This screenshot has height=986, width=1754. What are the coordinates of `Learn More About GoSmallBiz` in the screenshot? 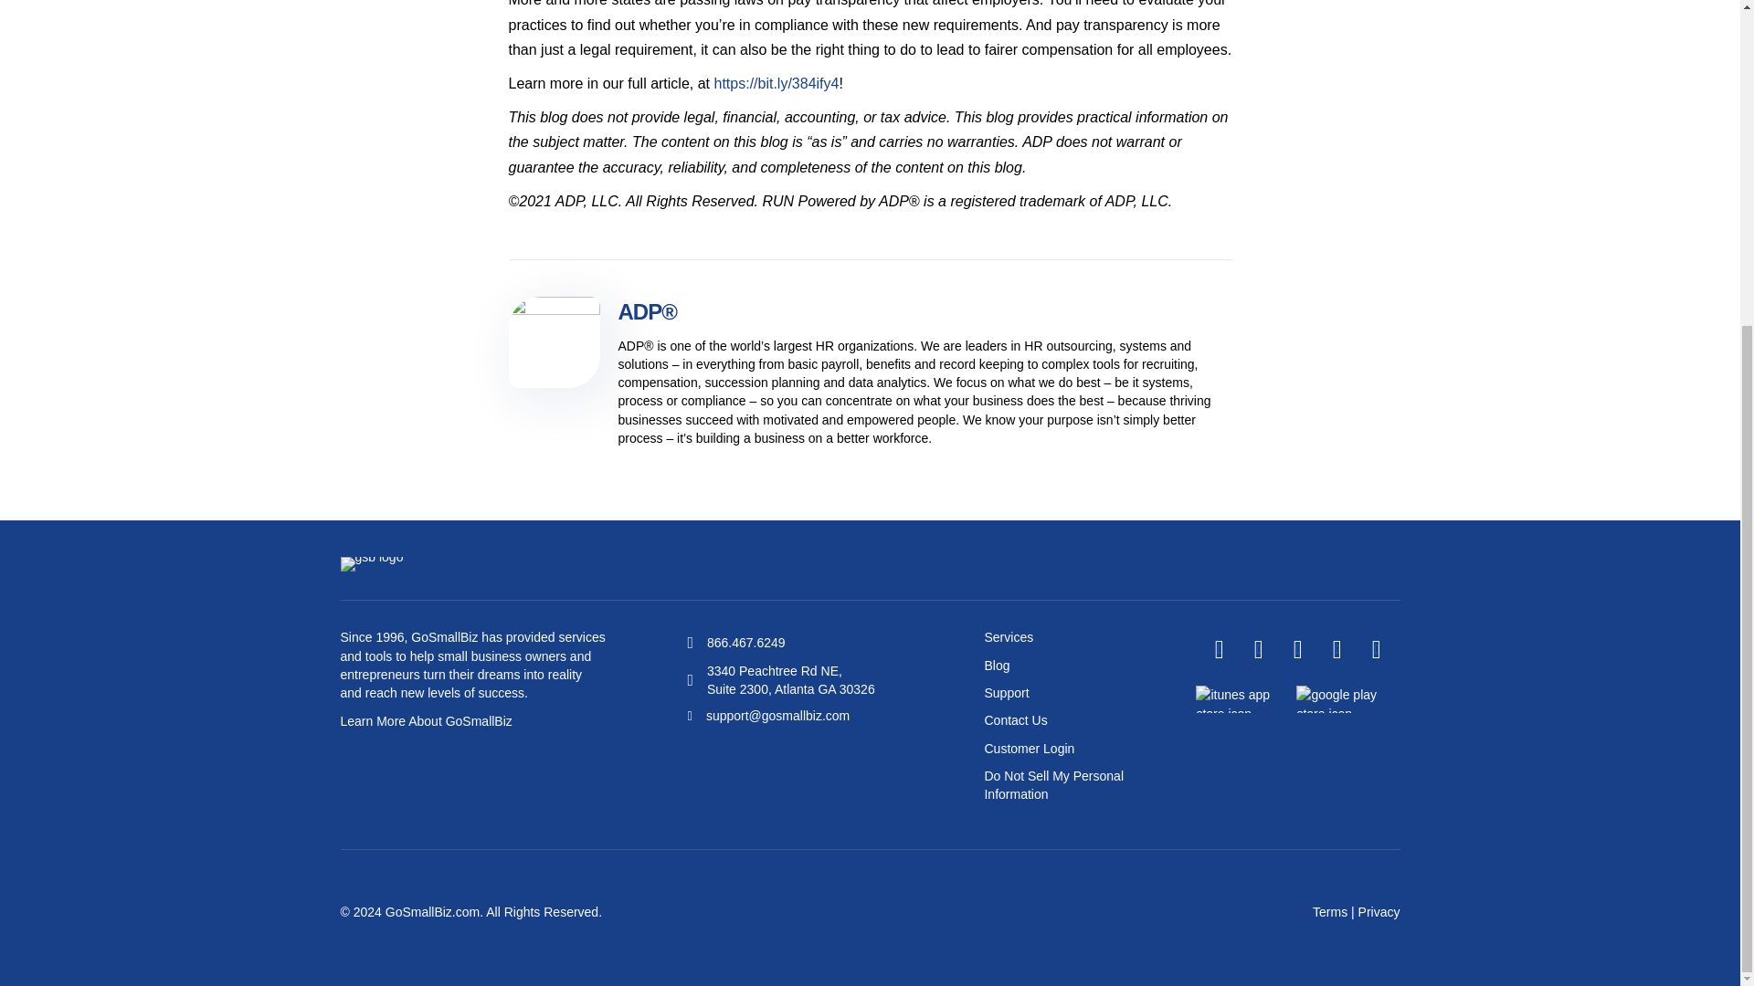 It's located at (426, 721).